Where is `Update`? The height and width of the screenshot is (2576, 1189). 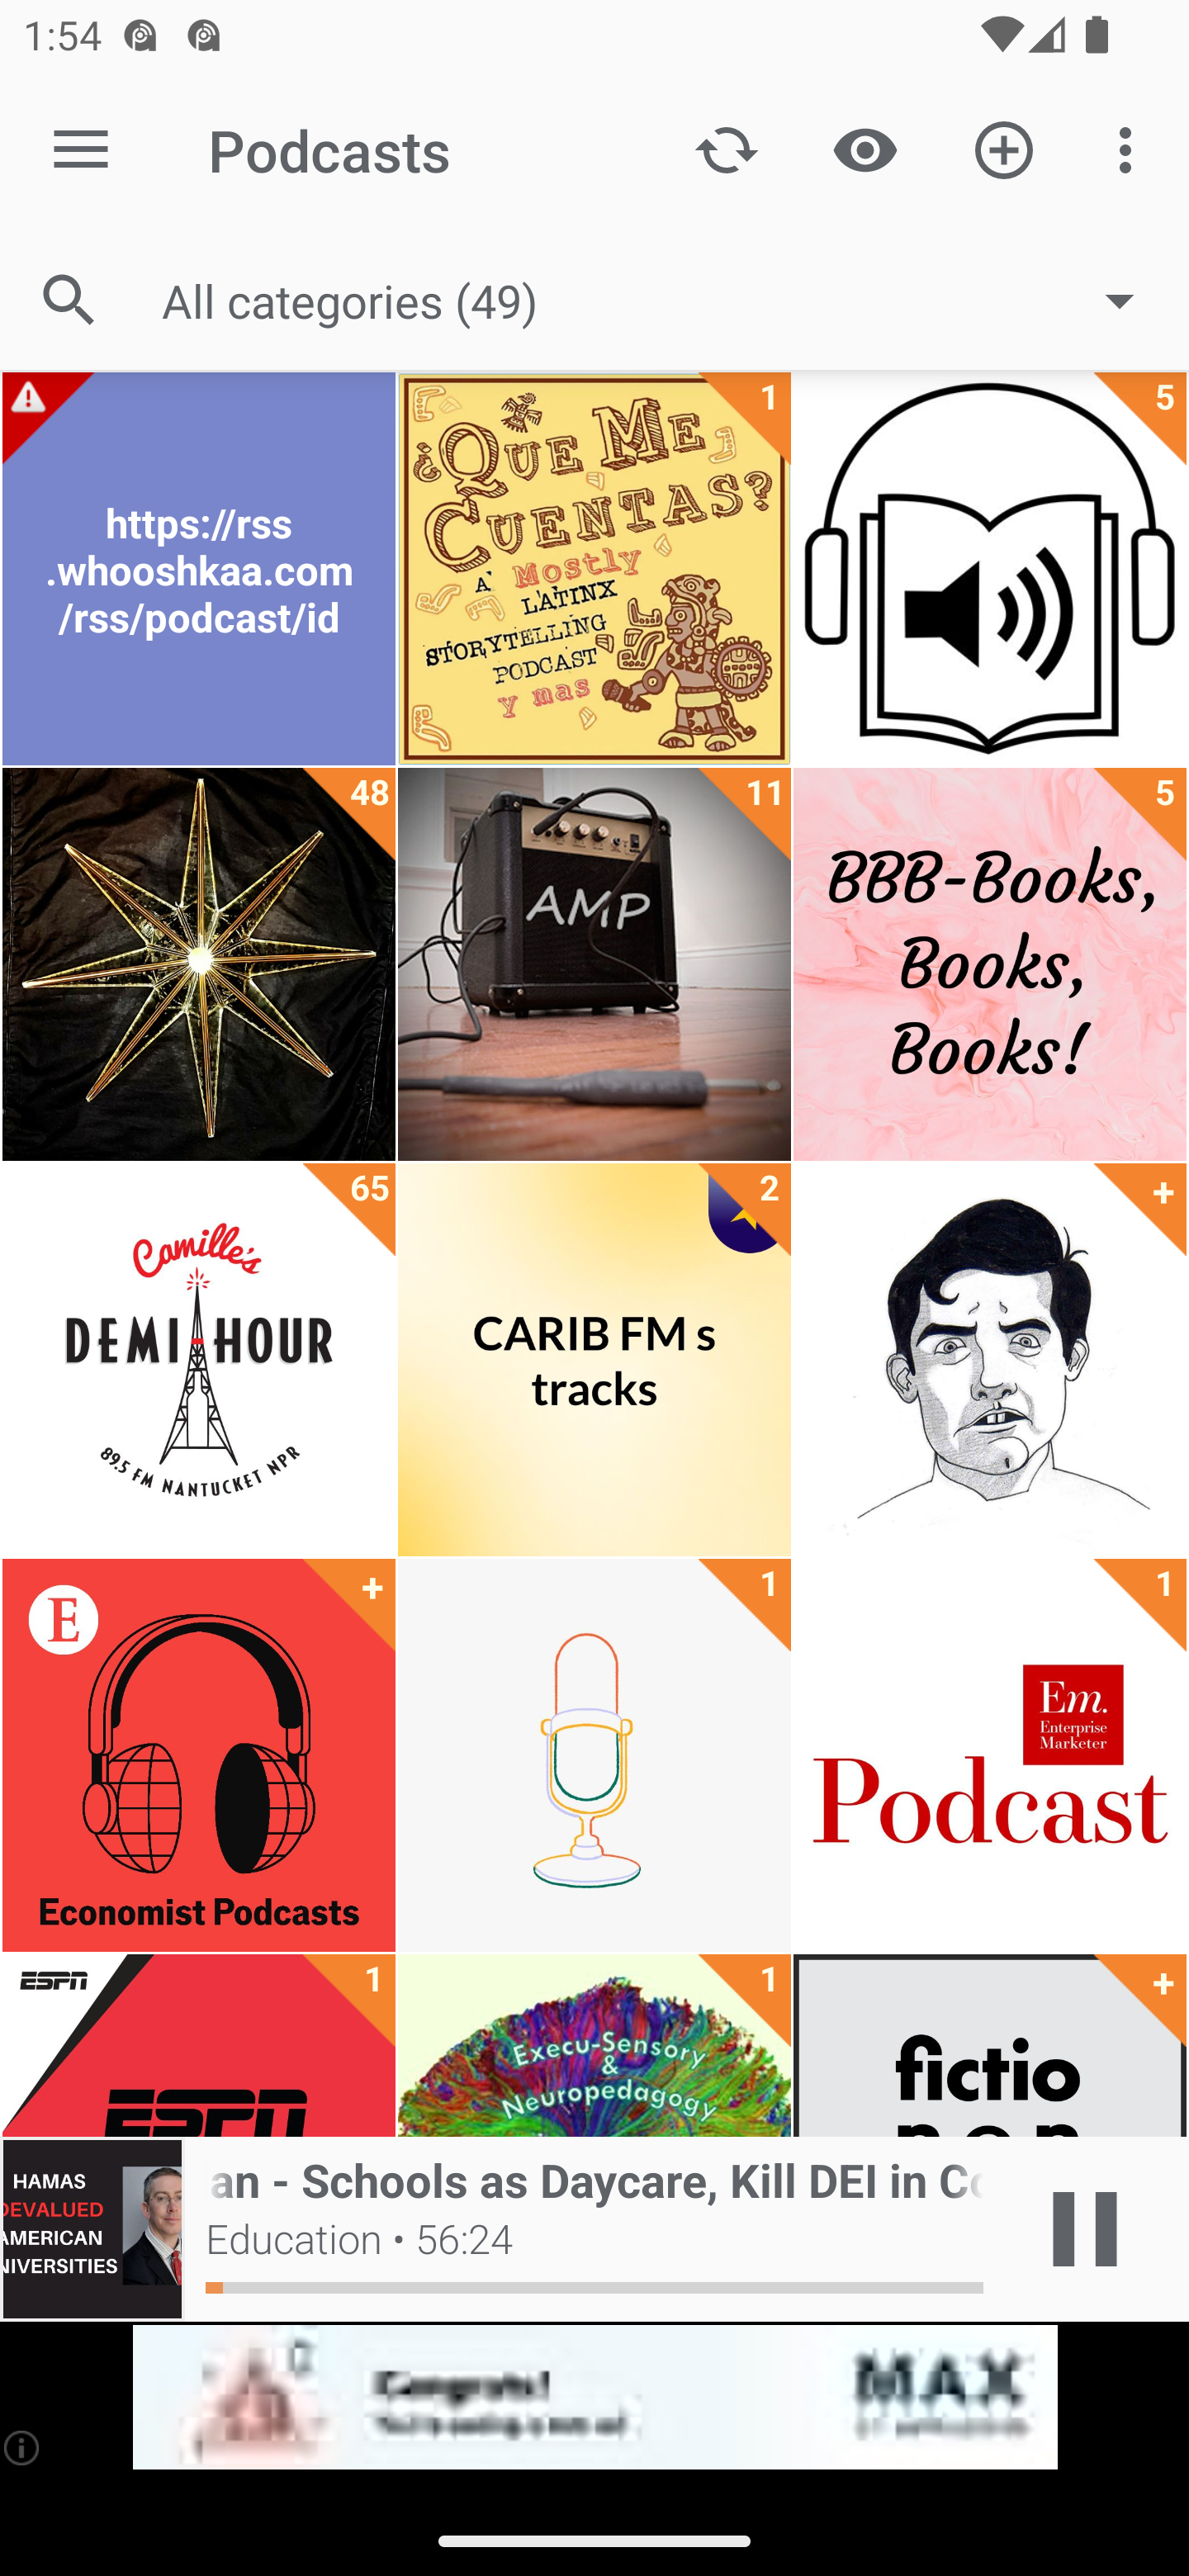 Update is located at coordinates (727, 149).